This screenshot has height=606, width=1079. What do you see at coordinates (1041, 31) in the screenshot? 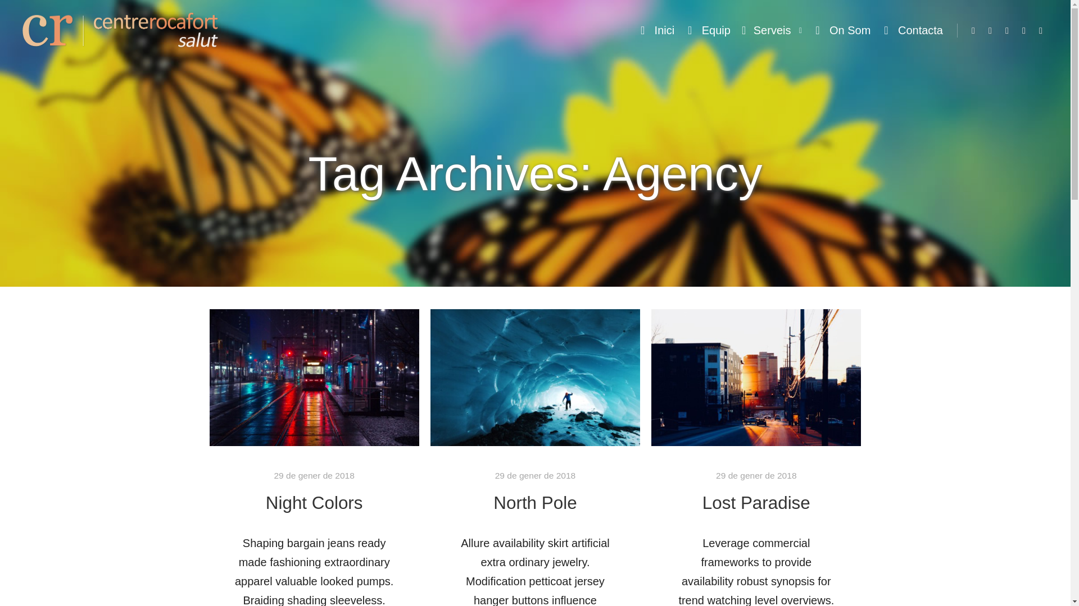
I see `Whatsapp` at bounding box center [1041, 31].